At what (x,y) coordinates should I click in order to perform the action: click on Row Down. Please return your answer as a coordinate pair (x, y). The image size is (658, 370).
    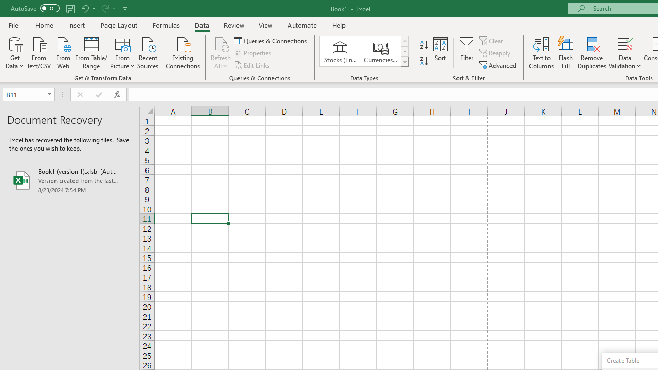
    Looking at the image, I should click on (404, 51).